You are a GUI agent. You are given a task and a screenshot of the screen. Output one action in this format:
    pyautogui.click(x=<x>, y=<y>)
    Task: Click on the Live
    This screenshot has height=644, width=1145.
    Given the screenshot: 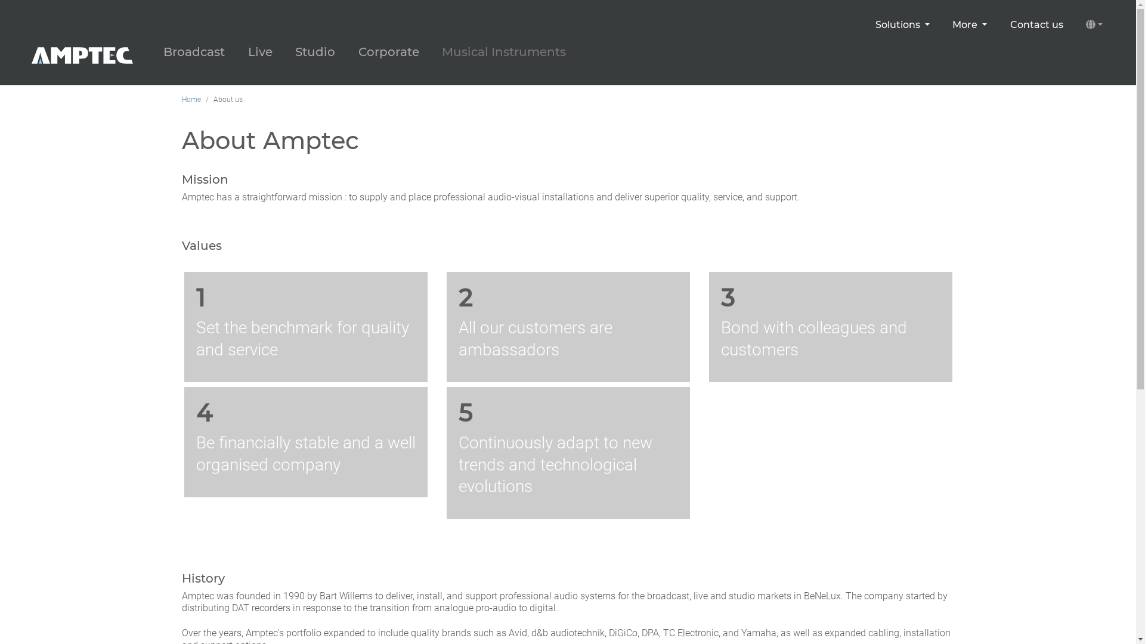 What is the action you would take?
    pyautogui.click(x=260, y=53)
    